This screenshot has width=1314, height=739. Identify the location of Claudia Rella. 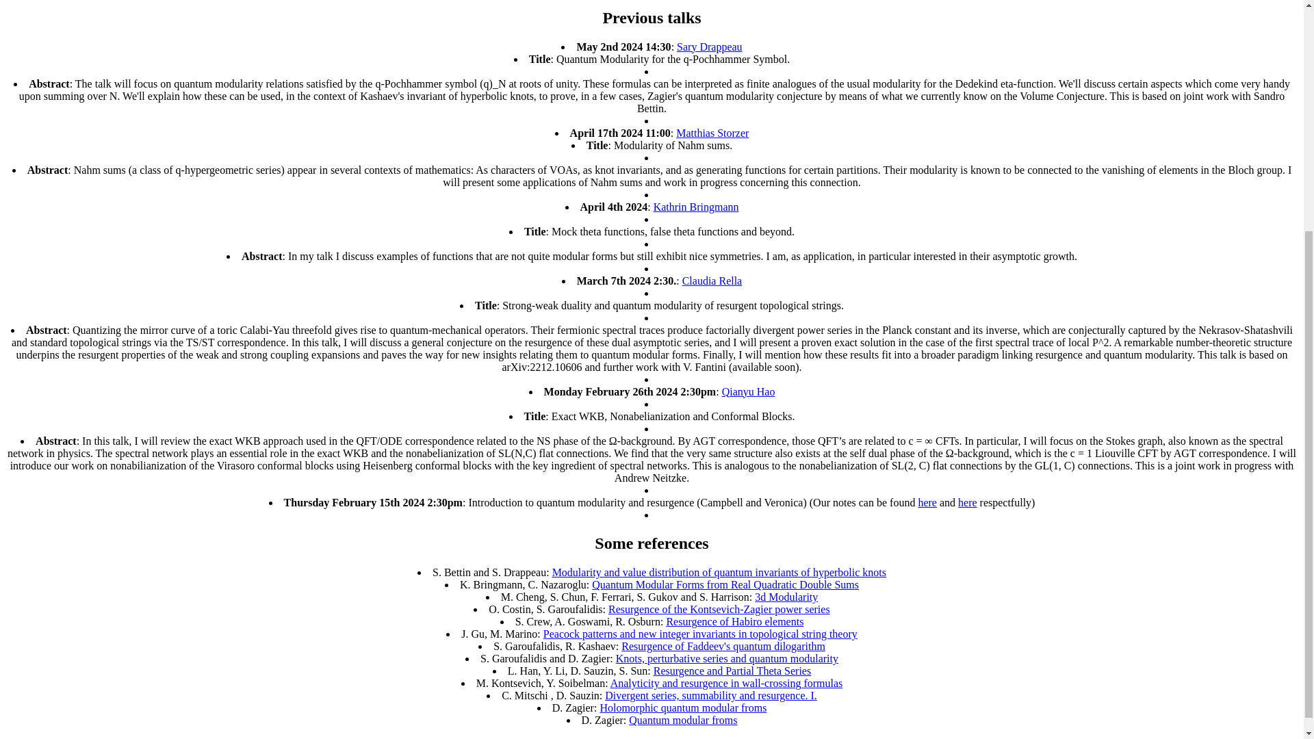
(712, 281).